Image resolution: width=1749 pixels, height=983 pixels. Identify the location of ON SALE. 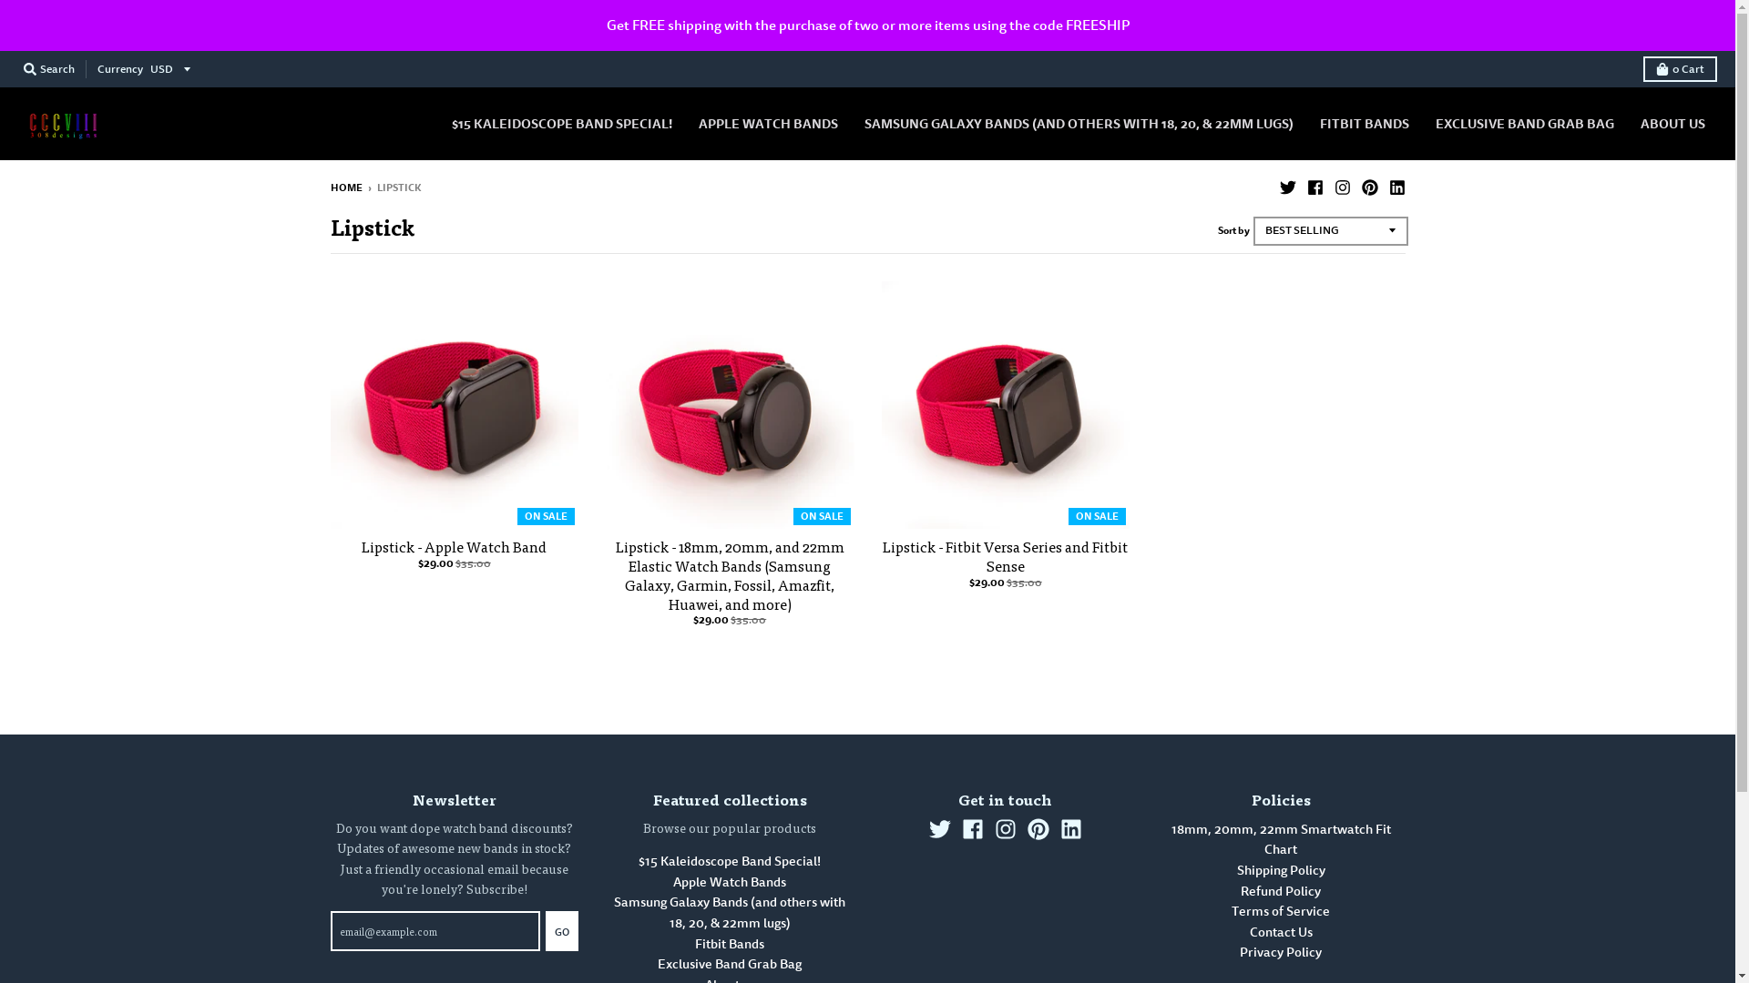
(454, 406).